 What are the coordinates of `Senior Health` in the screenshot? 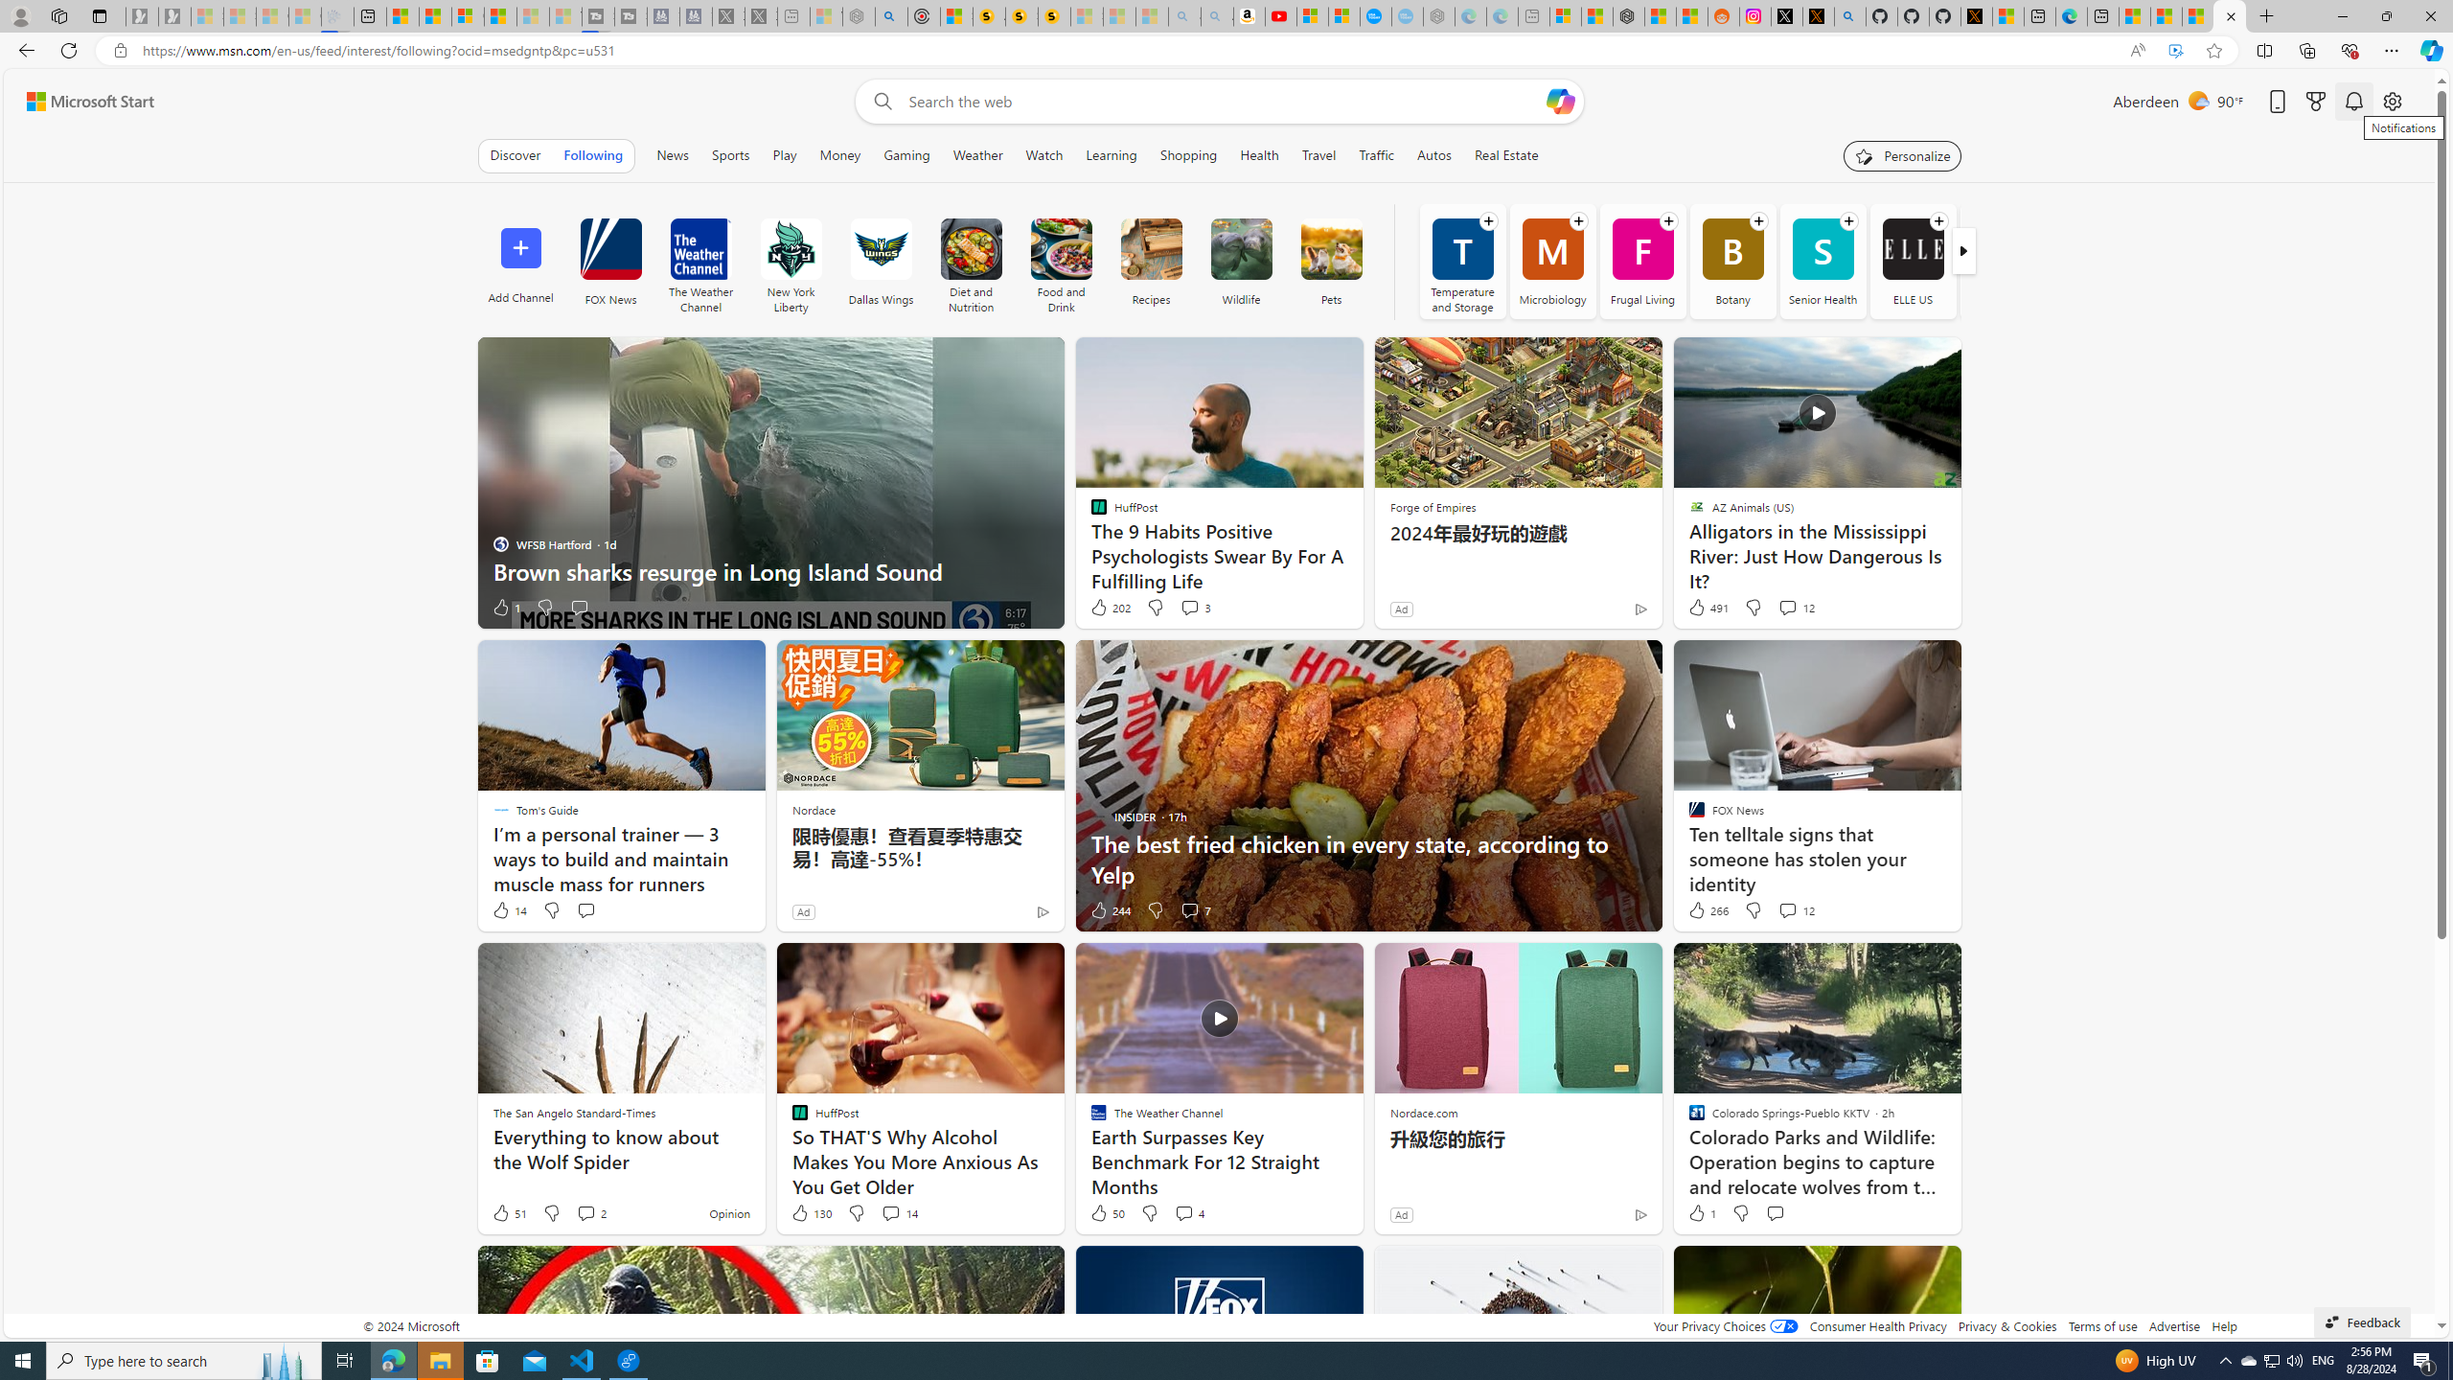 It's located at (1823, 261).